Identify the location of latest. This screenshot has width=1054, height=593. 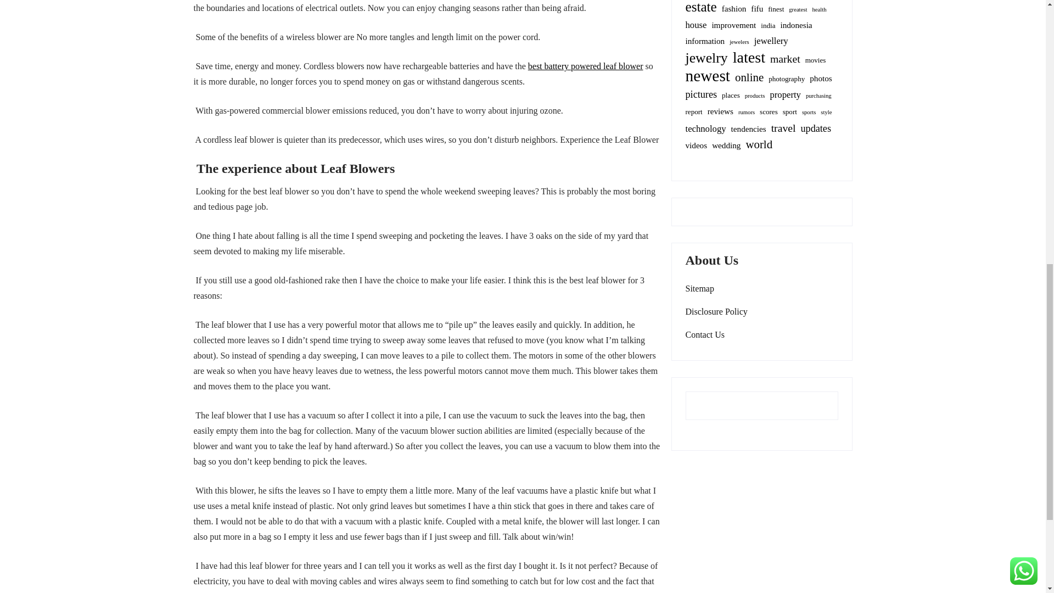
(749, 57).